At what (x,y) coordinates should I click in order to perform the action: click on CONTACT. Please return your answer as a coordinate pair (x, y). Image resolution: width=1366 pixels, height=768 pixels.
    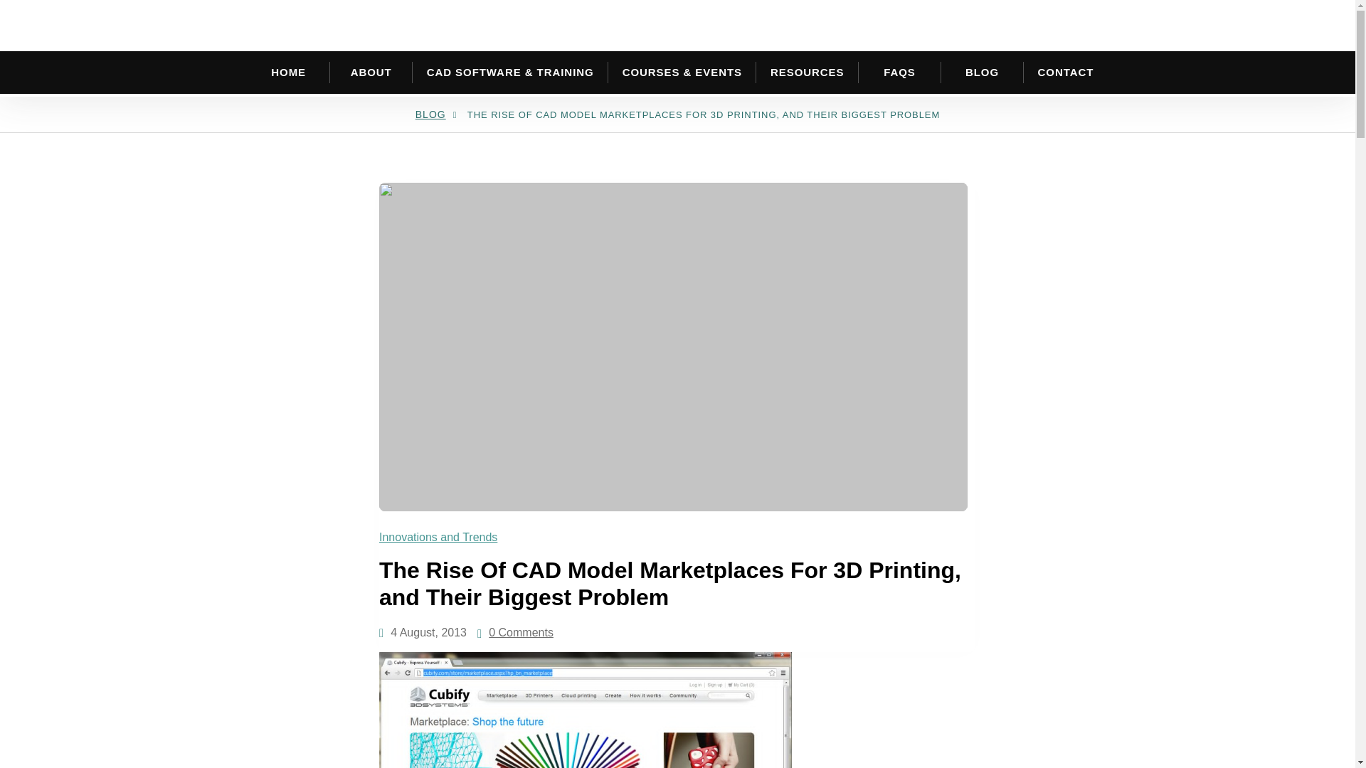
    Looking at the image, I should click on (1066, 73).